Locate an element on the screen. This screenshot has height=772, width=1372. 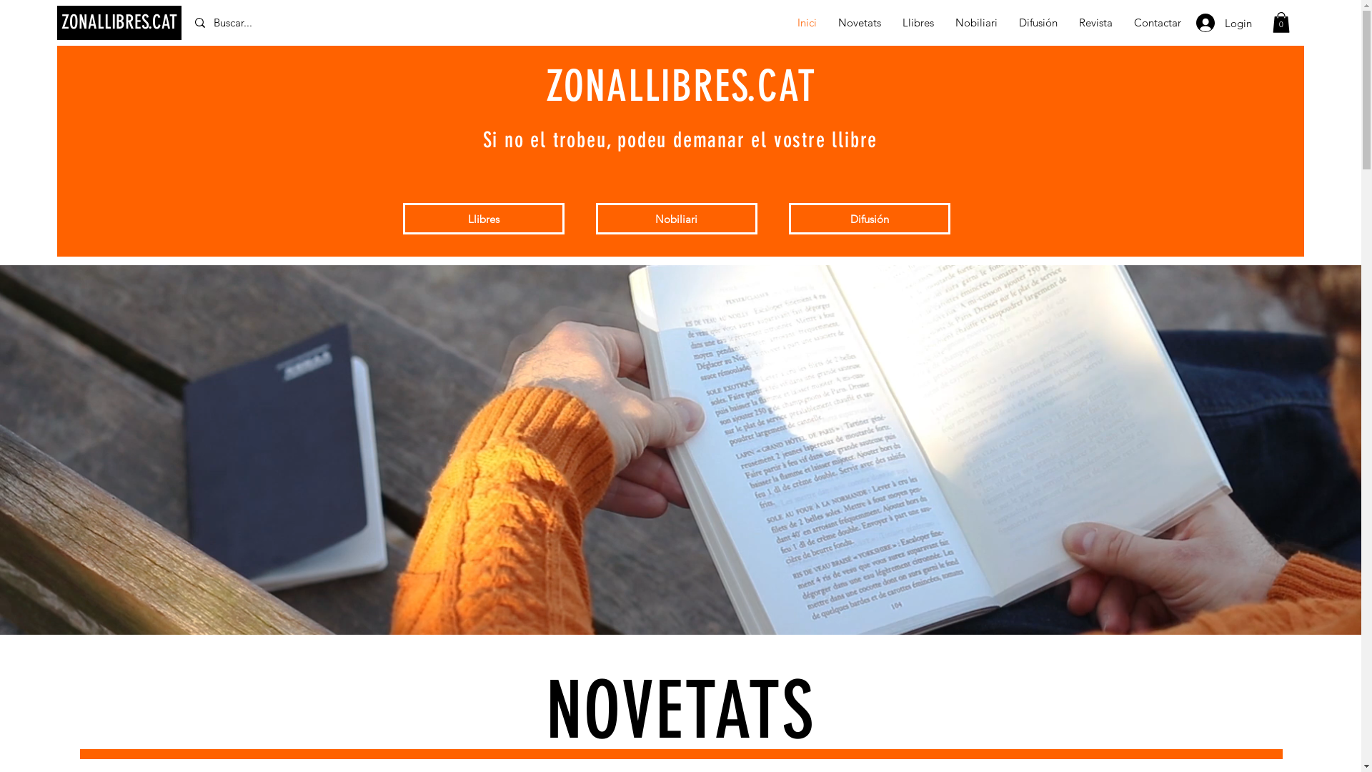
ZONALLIBRES.CAT is located at coordinates (119, 23).